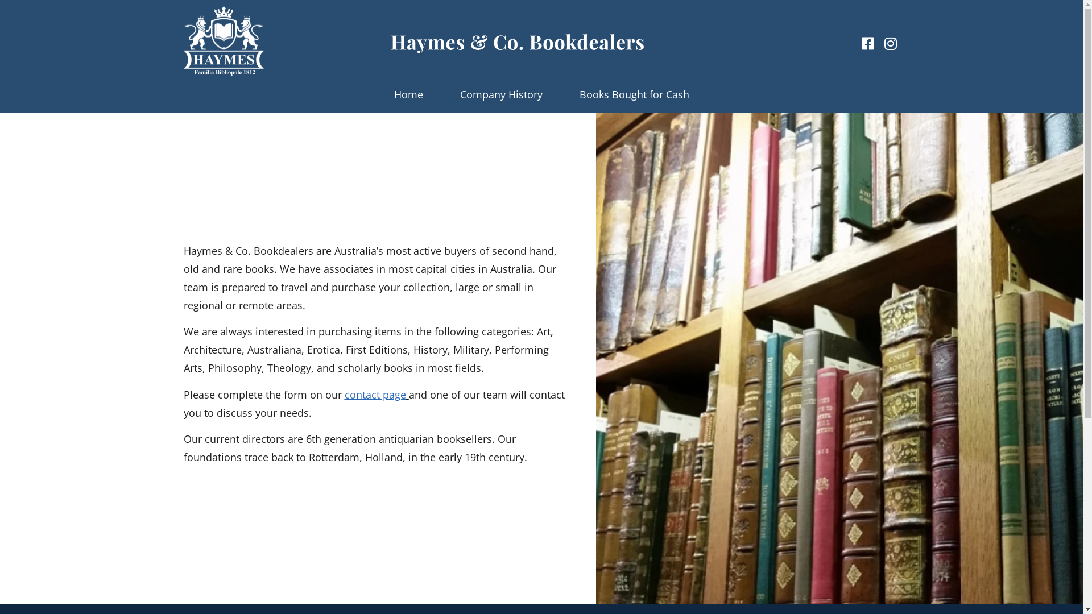 The height and width of the screenshot is (614, 1092). Describe the element at coordinates (408, 94) in the screenshot. I see `Home` at that location.